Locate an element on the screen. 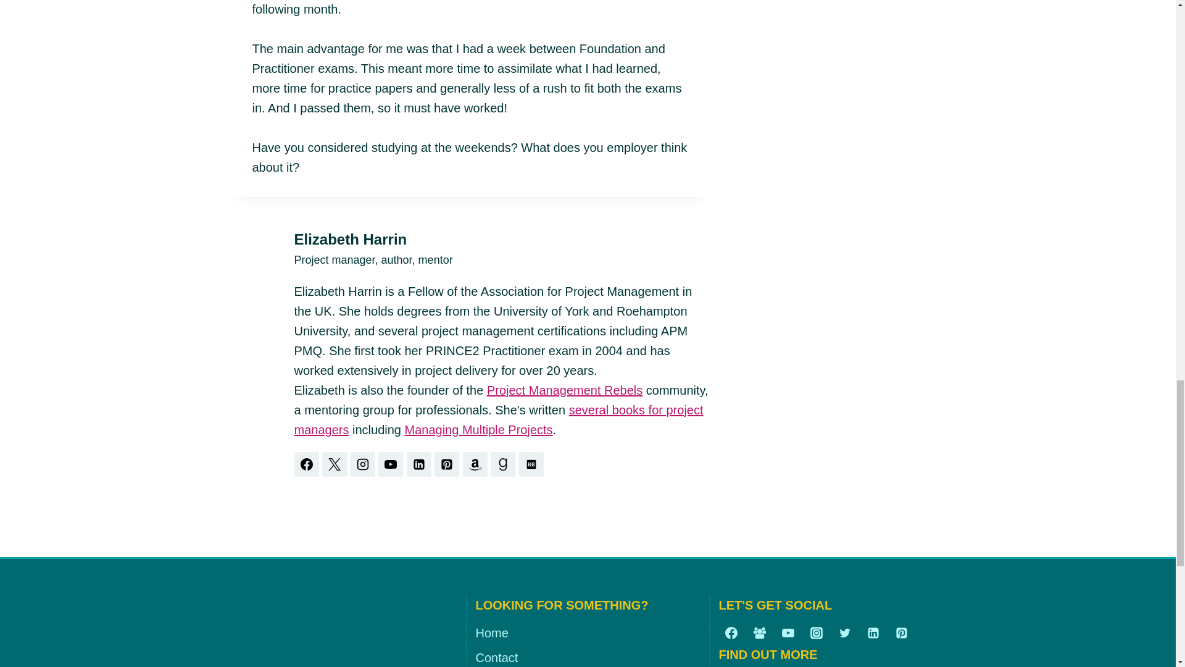  Follow Elizabeth Harrin on Amazon is located at coordinates (475, 464).